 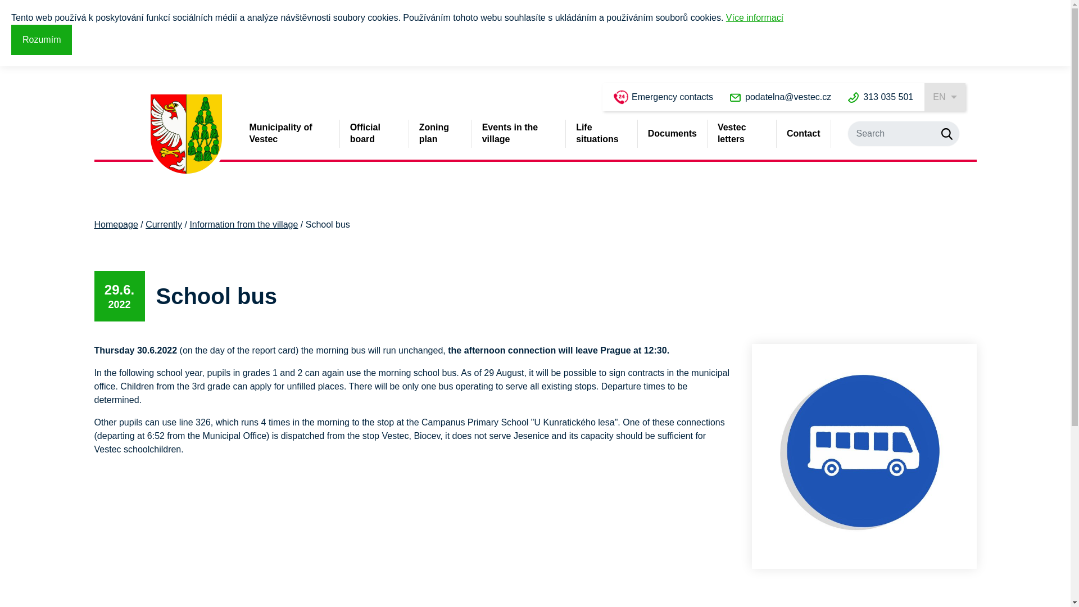 What do you see at coordinates (663, 97) in the screenshot?
I see `Emergency contacts` at bounding box center [663, 97].